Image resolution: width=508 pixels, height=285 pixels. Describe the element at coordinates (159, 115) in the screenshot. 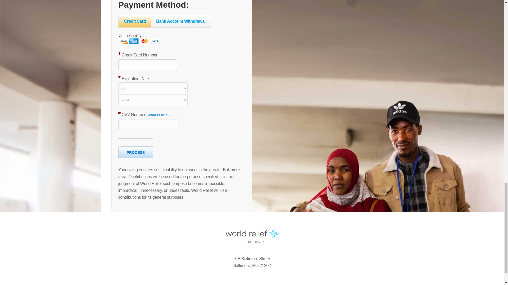

I see `What is this? Opens new window.` at that location.